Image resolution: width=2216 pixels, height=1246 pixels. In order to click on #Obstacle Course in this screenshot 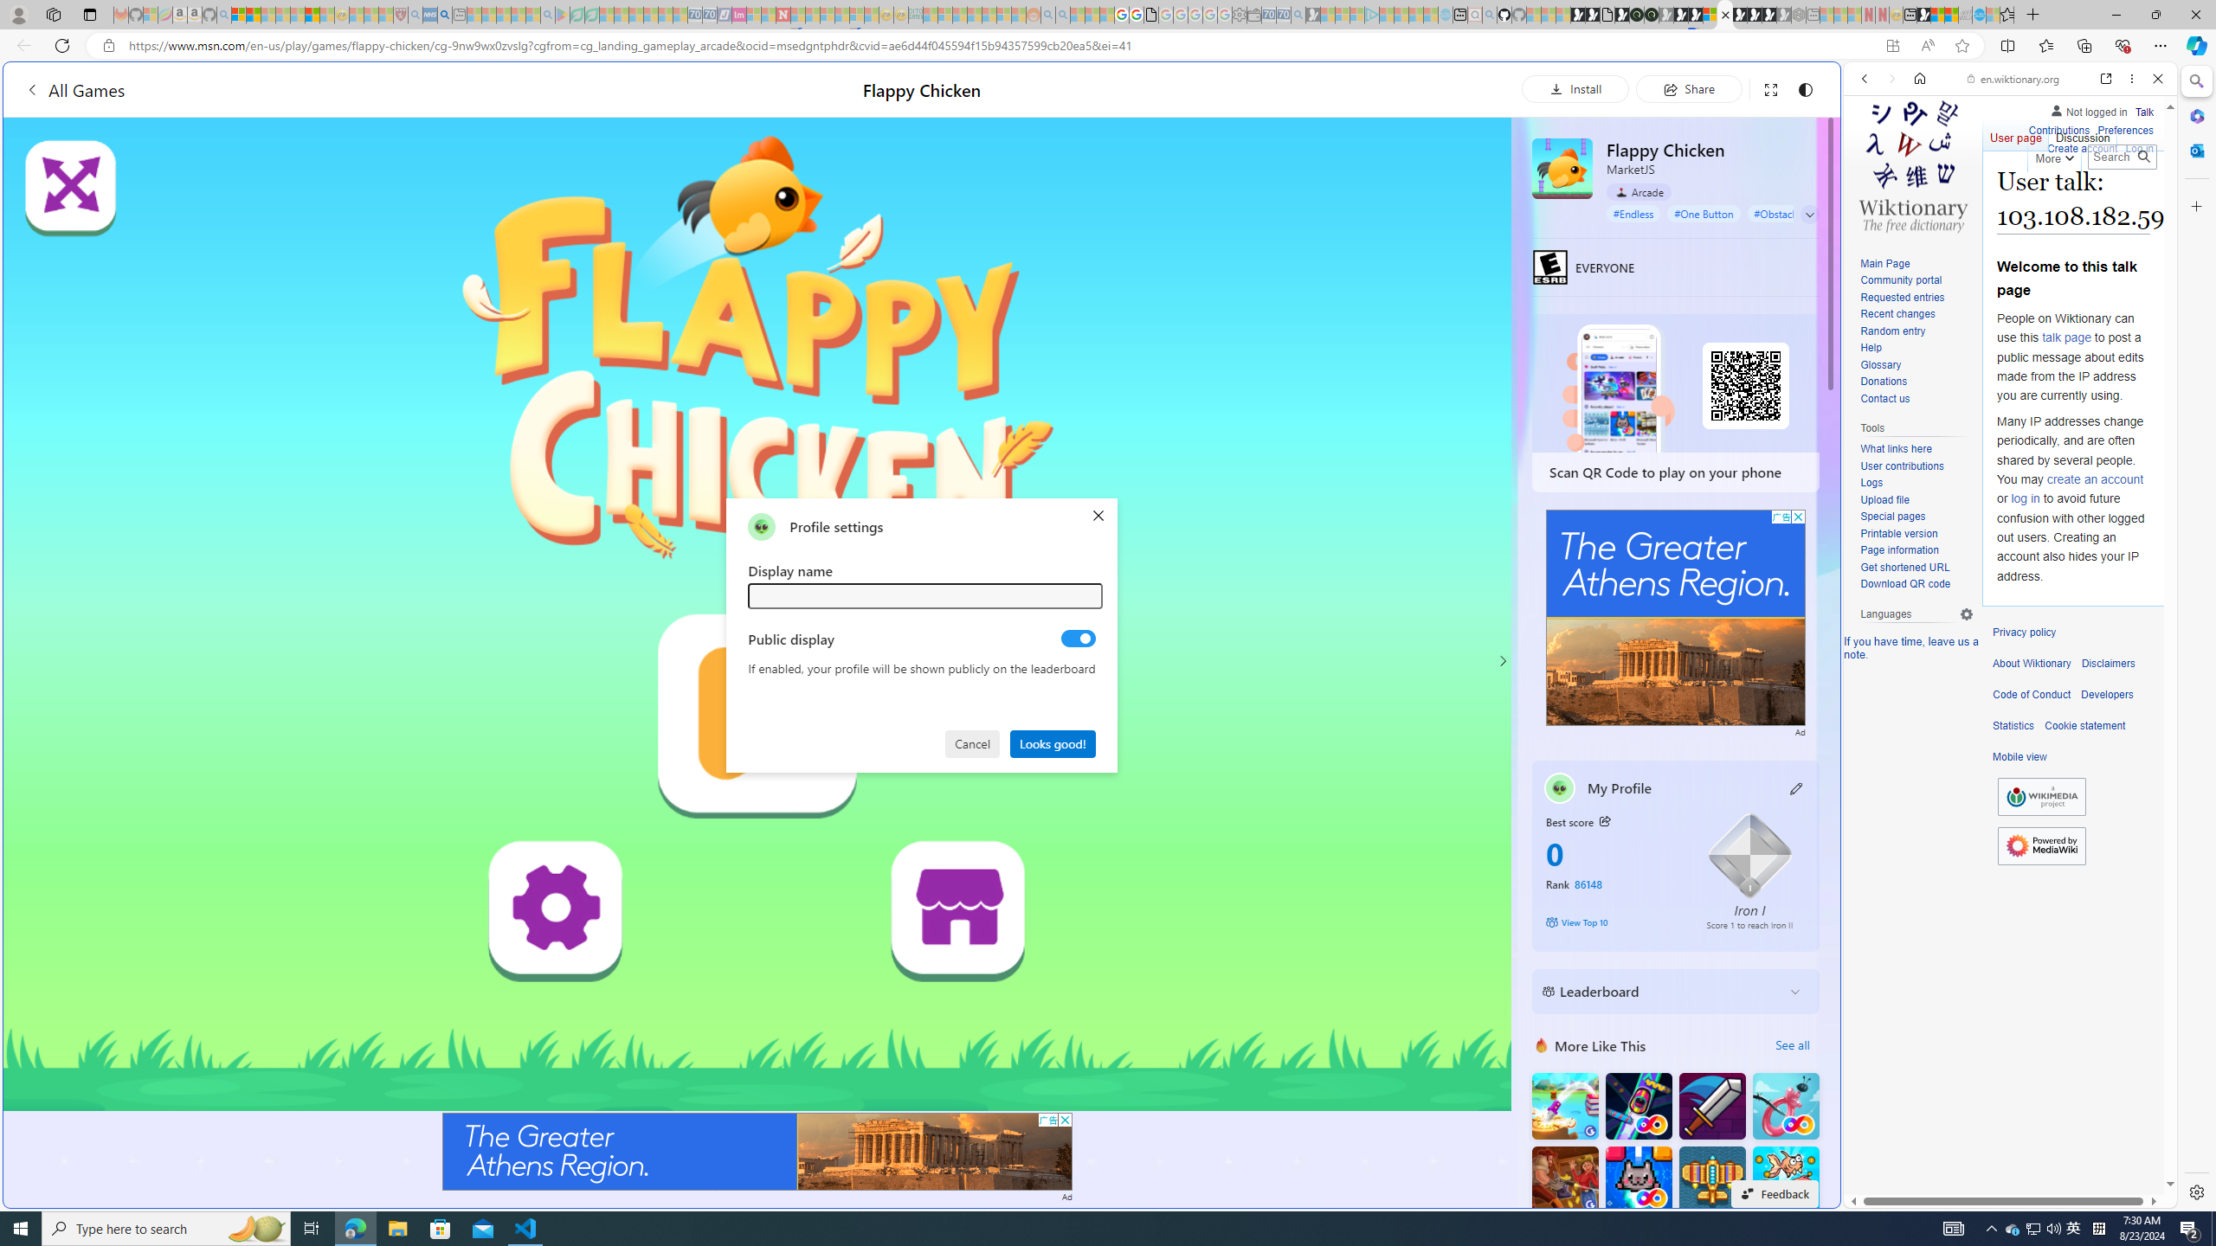, I will do `click(1794, 213)`.